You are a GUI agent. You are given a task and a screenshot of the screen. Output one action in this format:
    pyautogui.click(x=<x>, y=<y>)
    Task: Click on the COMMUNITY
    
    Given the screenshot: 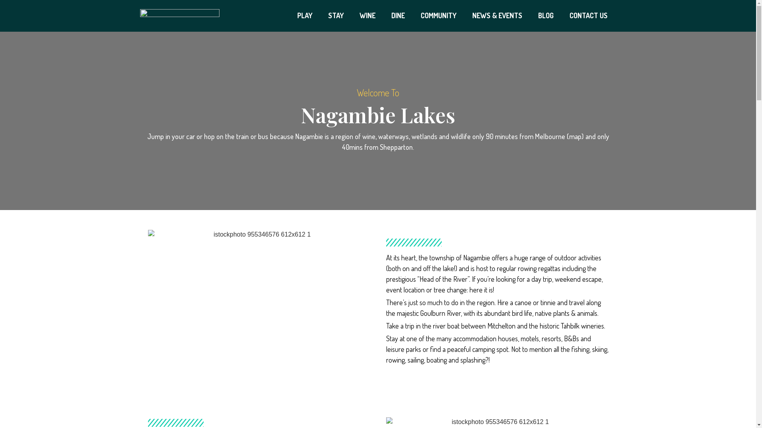 What is the action you would take?
    pyautogui.click(x=439, y=16)
    